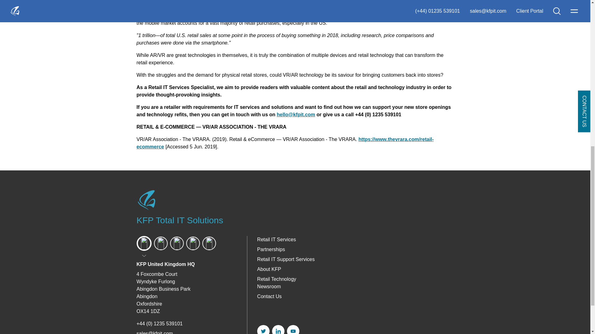 Image resolution: width=595 pixels, height=334 pixels. Describe the element at coordinates (176, 243) in the screenshot. I see `Ireland` at that location.